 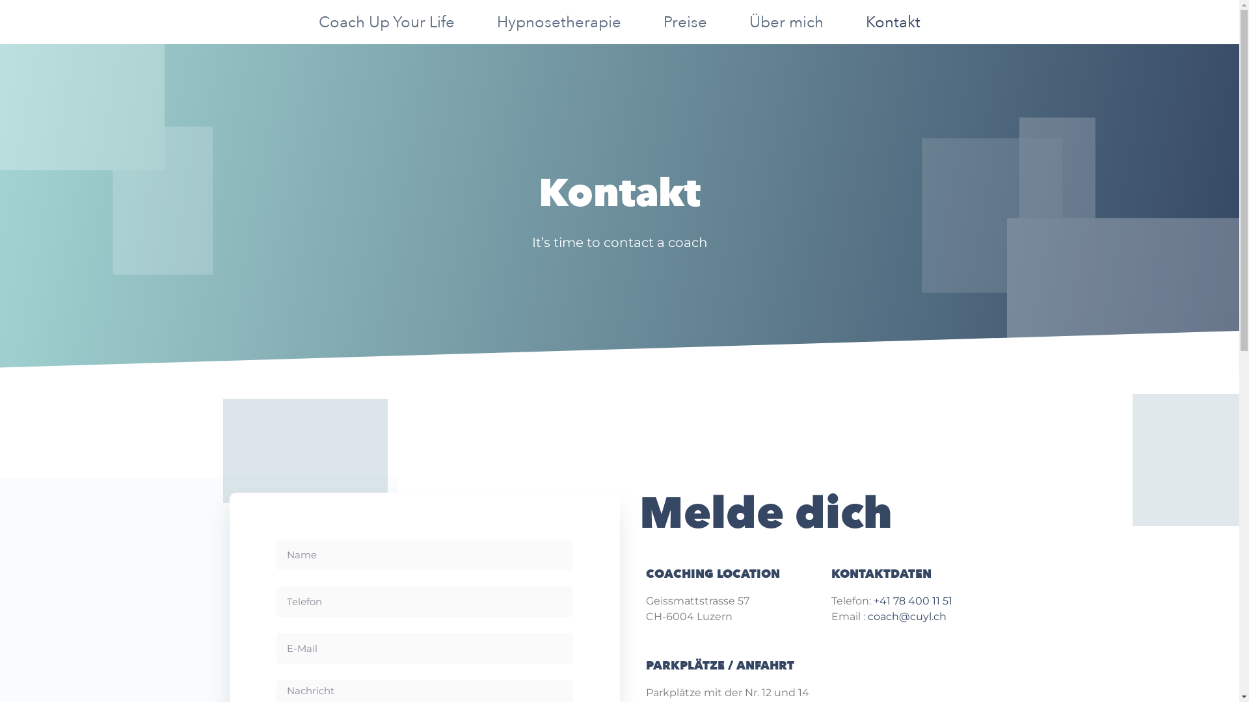 I want to click on +41 78 400 11 51, so click(x=912, y=601).